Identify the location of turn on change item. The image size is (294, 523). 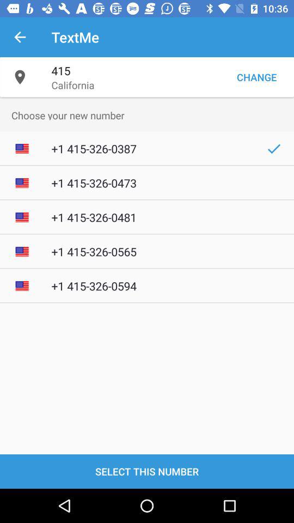
(256, 77).